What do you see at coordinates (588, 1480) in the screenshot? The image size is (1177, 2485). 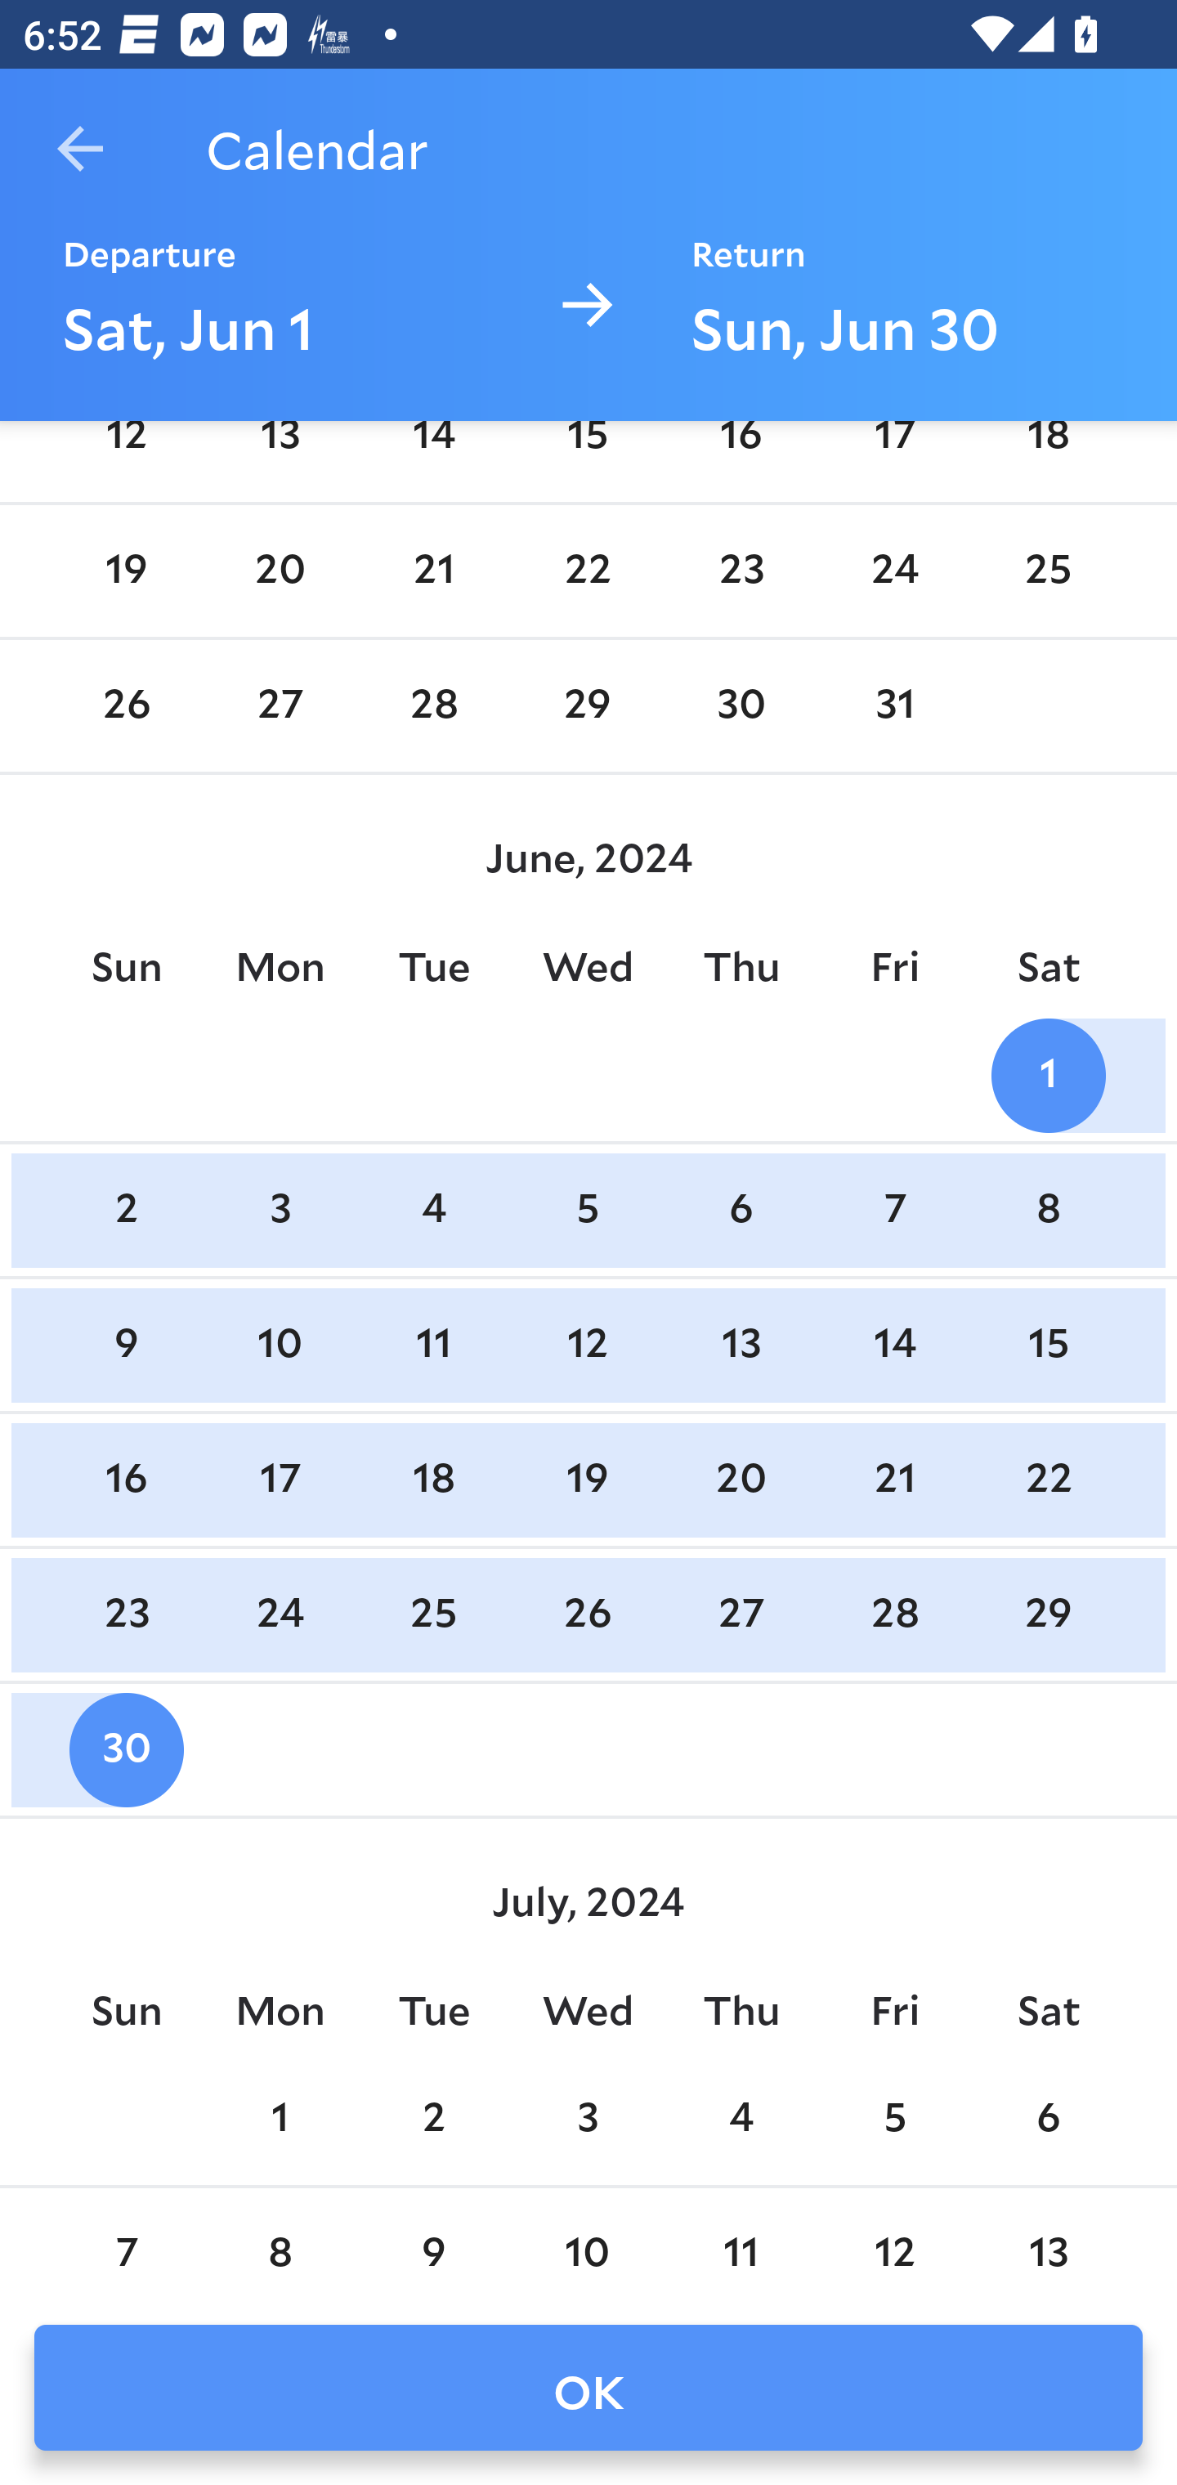 I see `19` at bounding box center [588, 1480].